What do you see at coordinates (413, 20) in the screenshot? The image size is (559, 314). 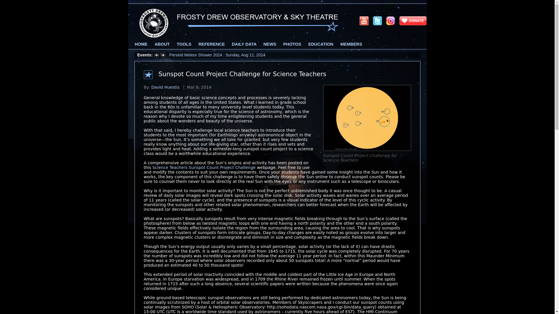 I see `Donate to Frosty Drew Observatory and Science Center` at bounding box center [413, 20].